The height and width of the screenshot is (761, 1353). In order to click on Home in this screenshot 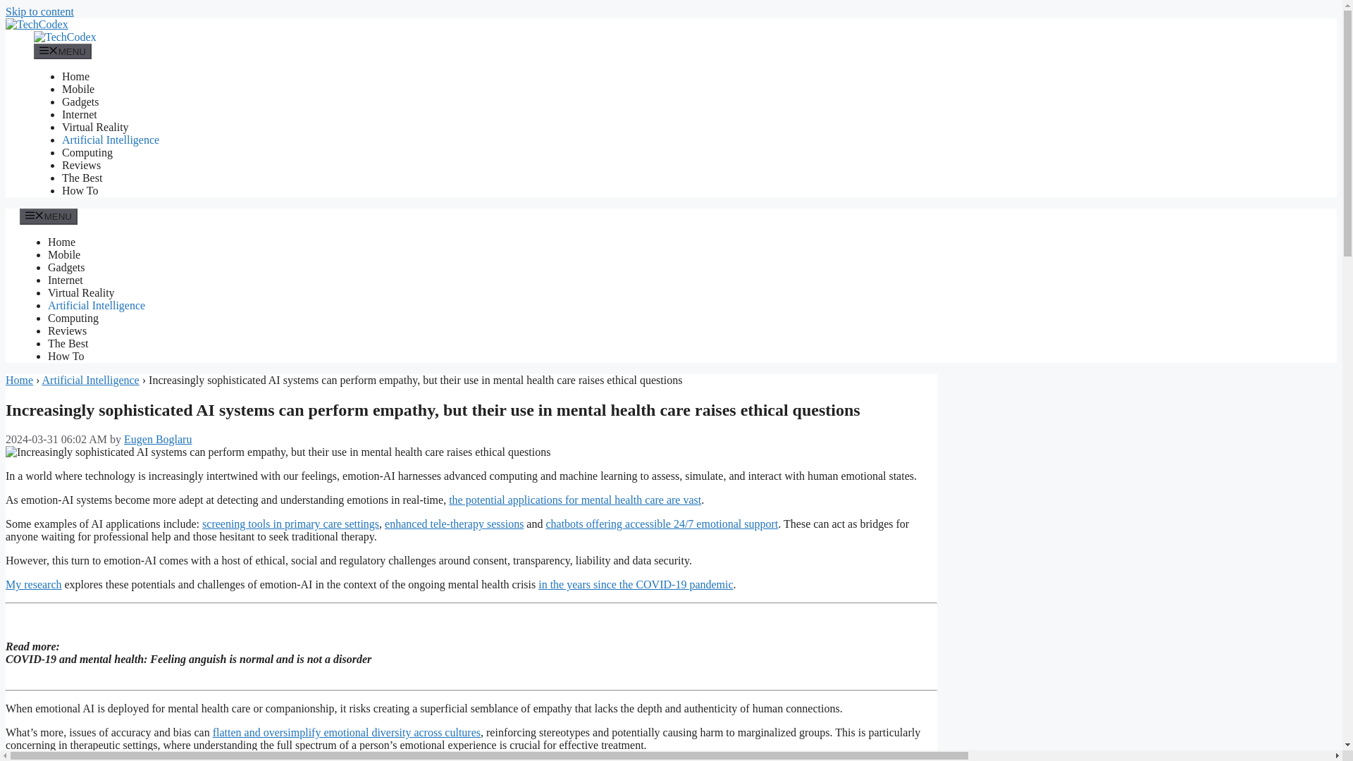, I will do `click(61, 242)`.